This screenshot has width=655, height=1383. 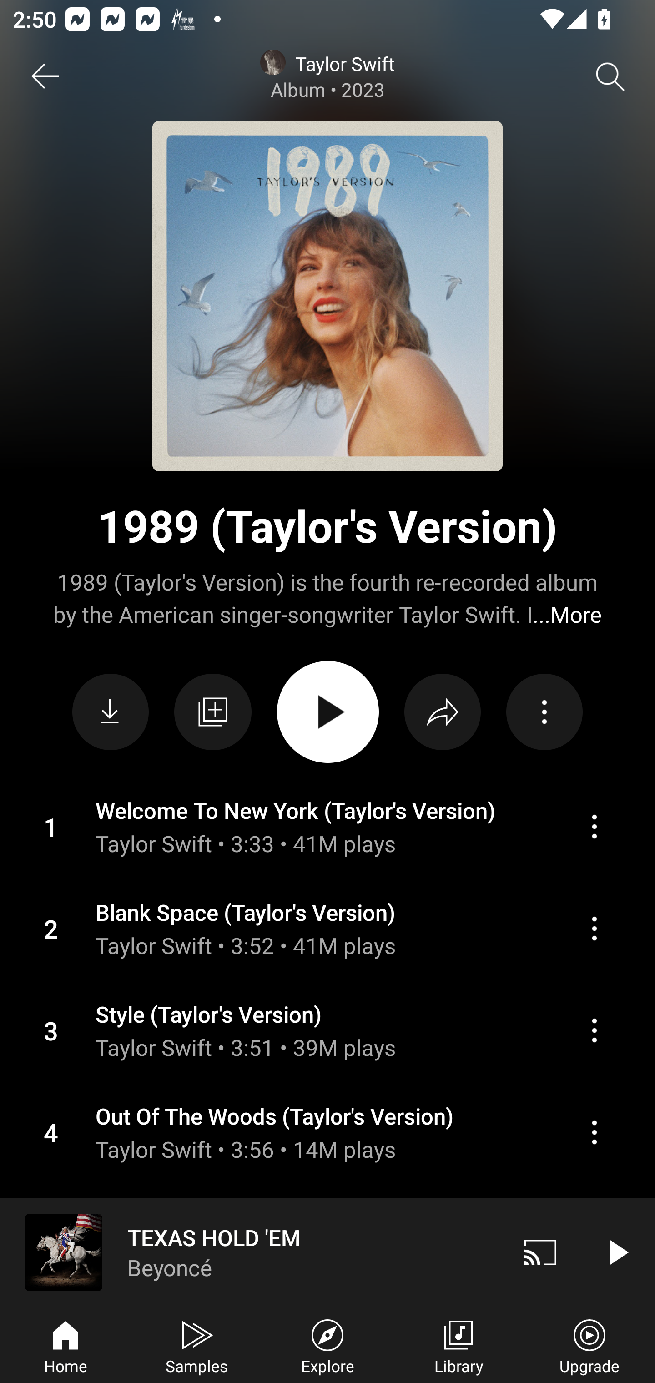 What do you see at coordinates (327, 827) in the screenshot?
I see `Action menu` at bounding box center [327, 827].